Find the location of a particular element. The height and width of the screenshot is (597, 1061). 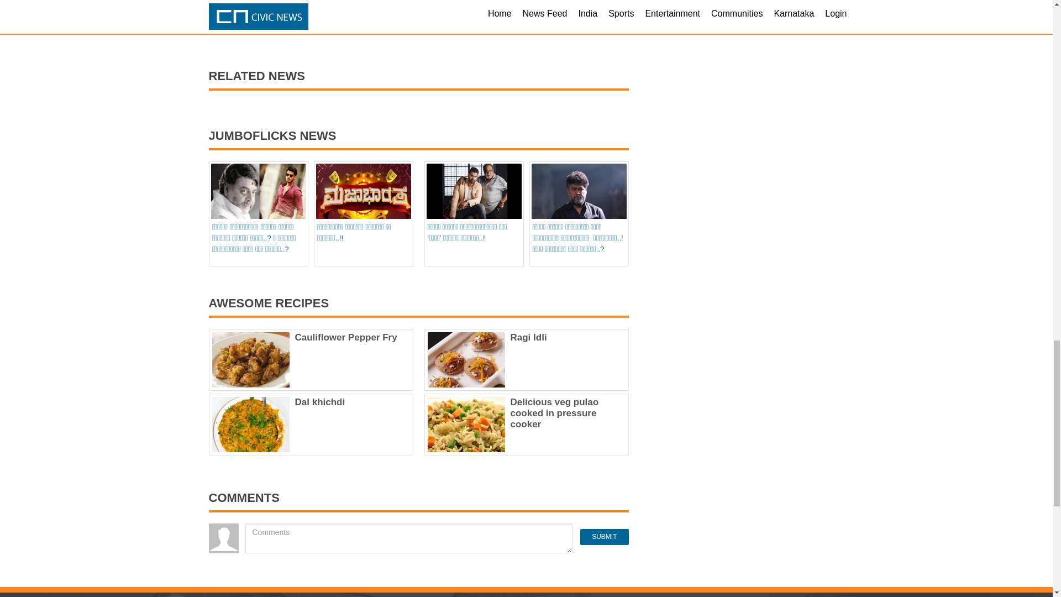

Cauliflower Pepper Fry is located at coordinates (346, 337).